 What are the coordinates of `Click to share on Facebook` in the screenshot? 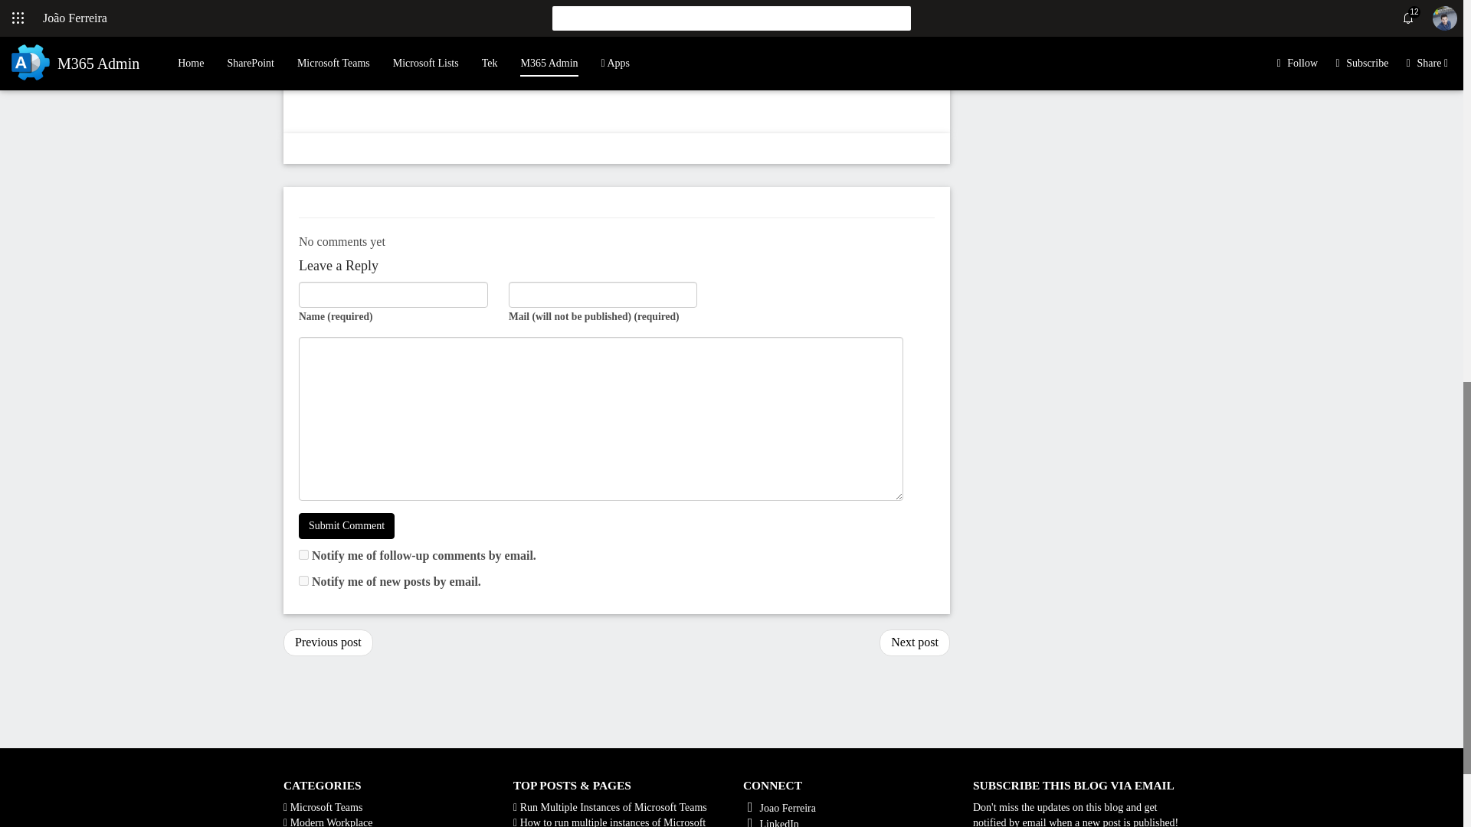 It's located at (339, 8).